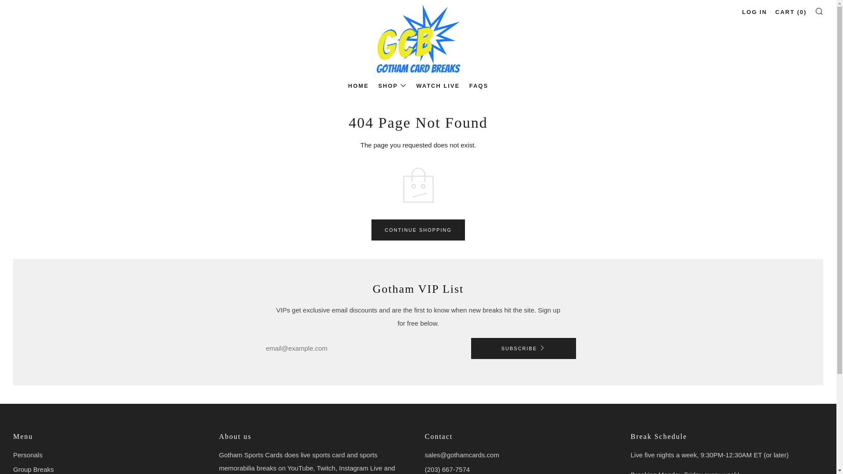 The width and height of the screenshot is (843, 474). I want to click on SUBSCRIBE, so click(523, 348).